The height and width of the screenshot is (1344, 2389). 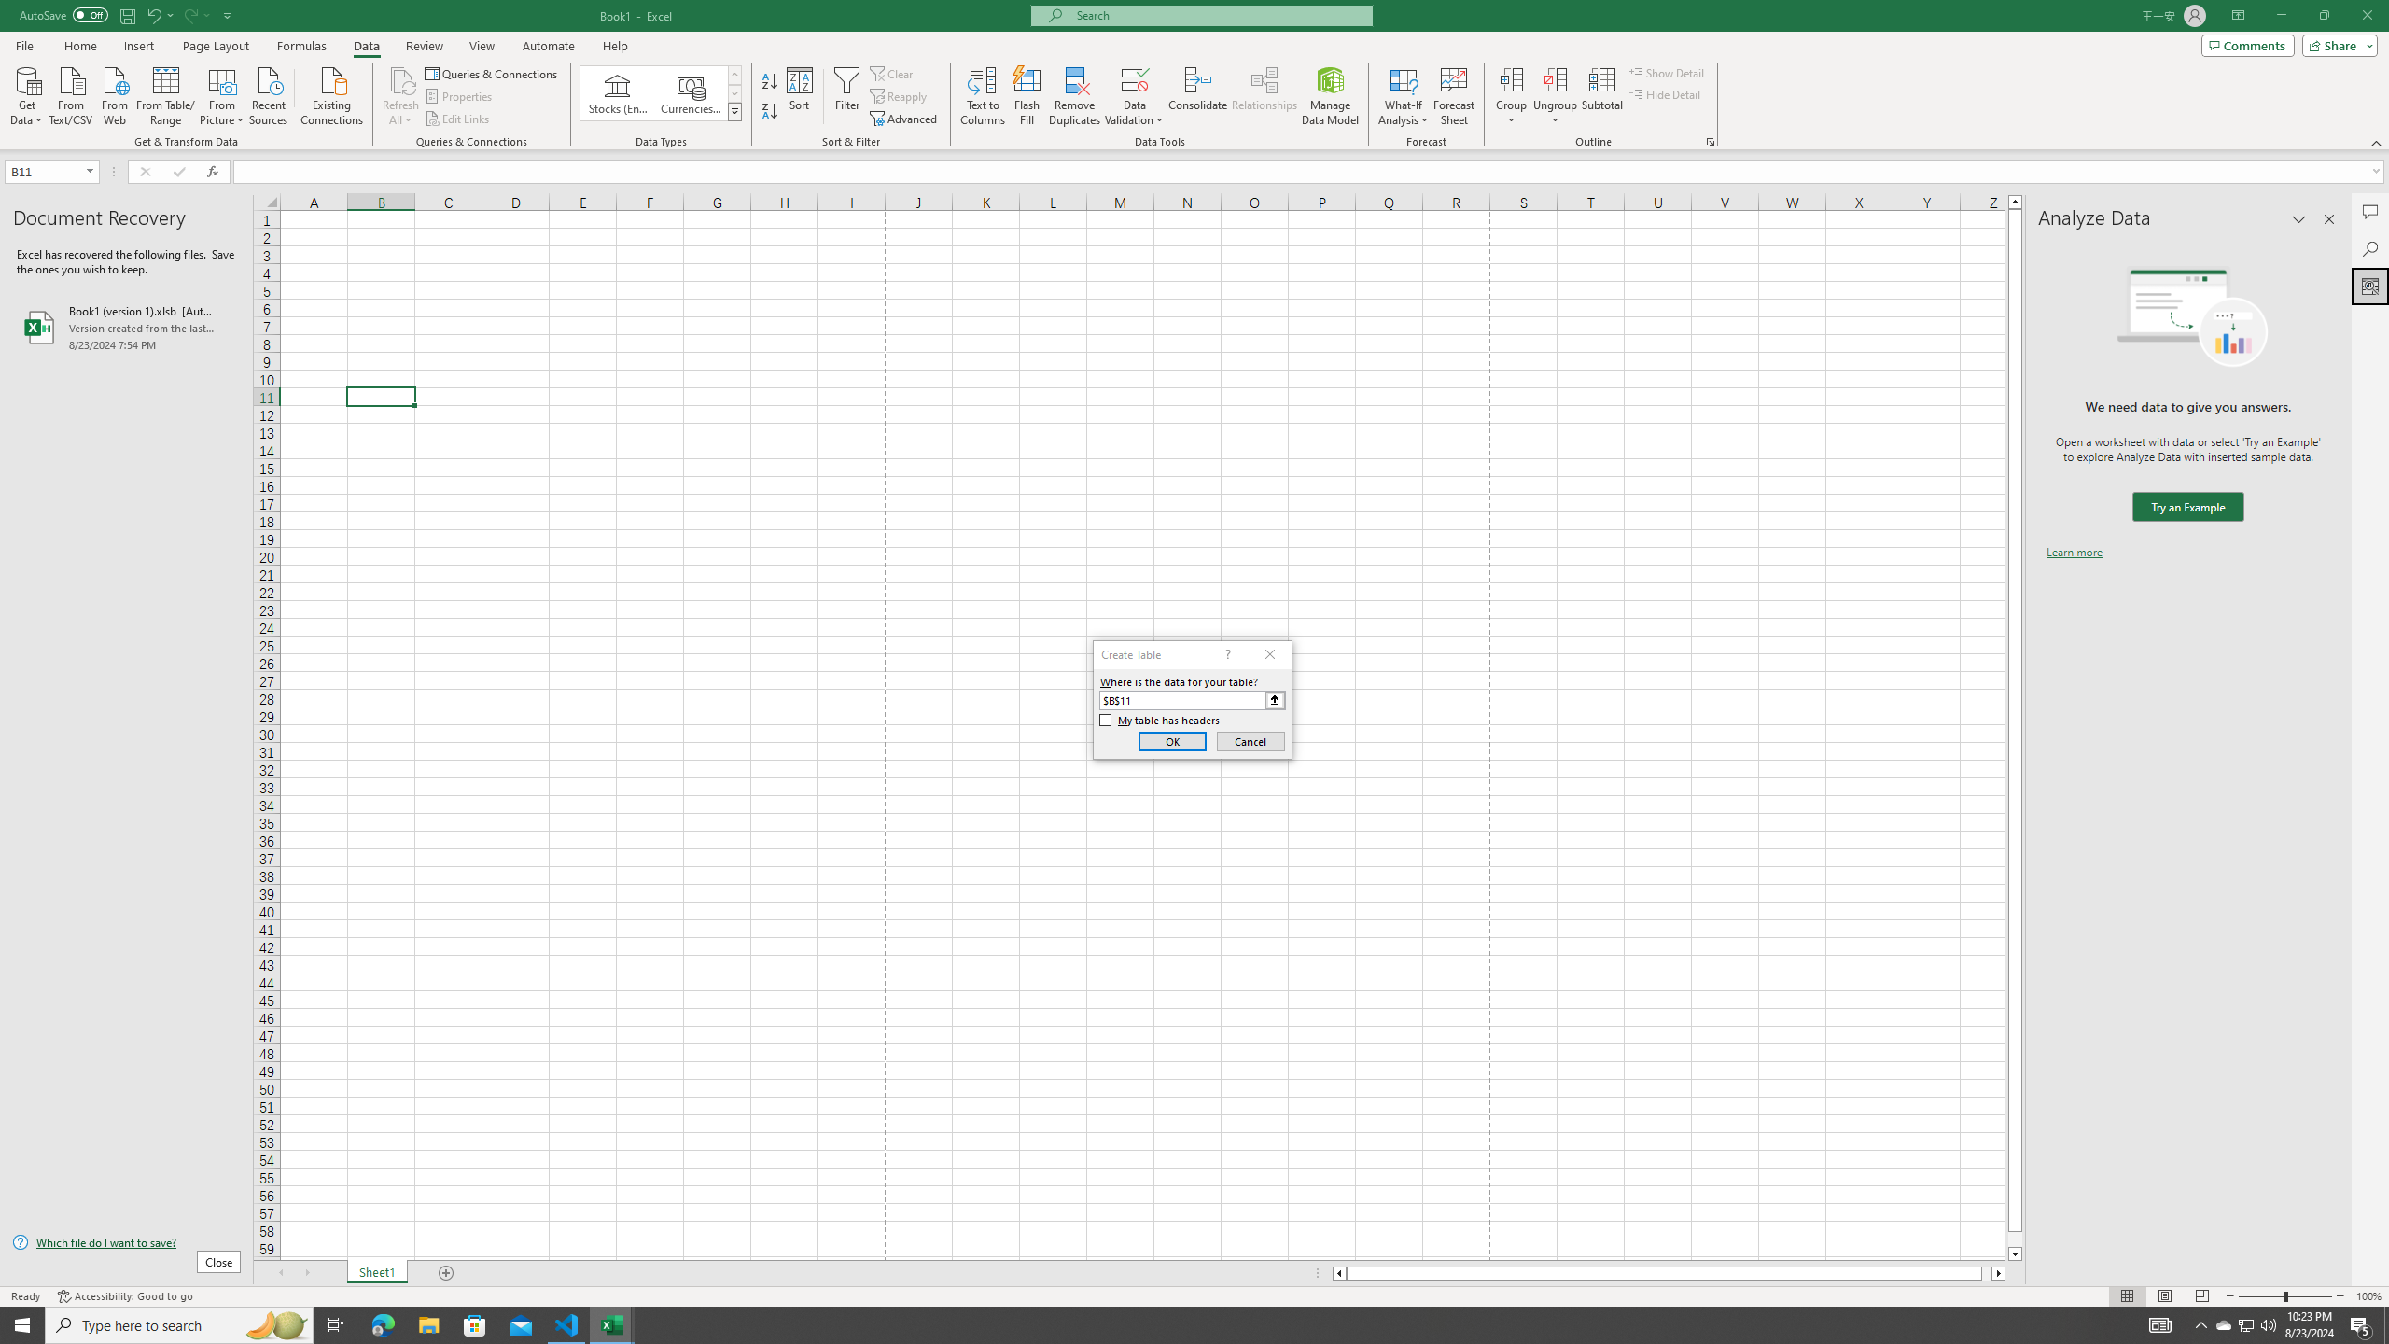 What do you see at coordinates (2370, 248) in the screenshot?
I see `Search` at bounding box center [2370, 248].